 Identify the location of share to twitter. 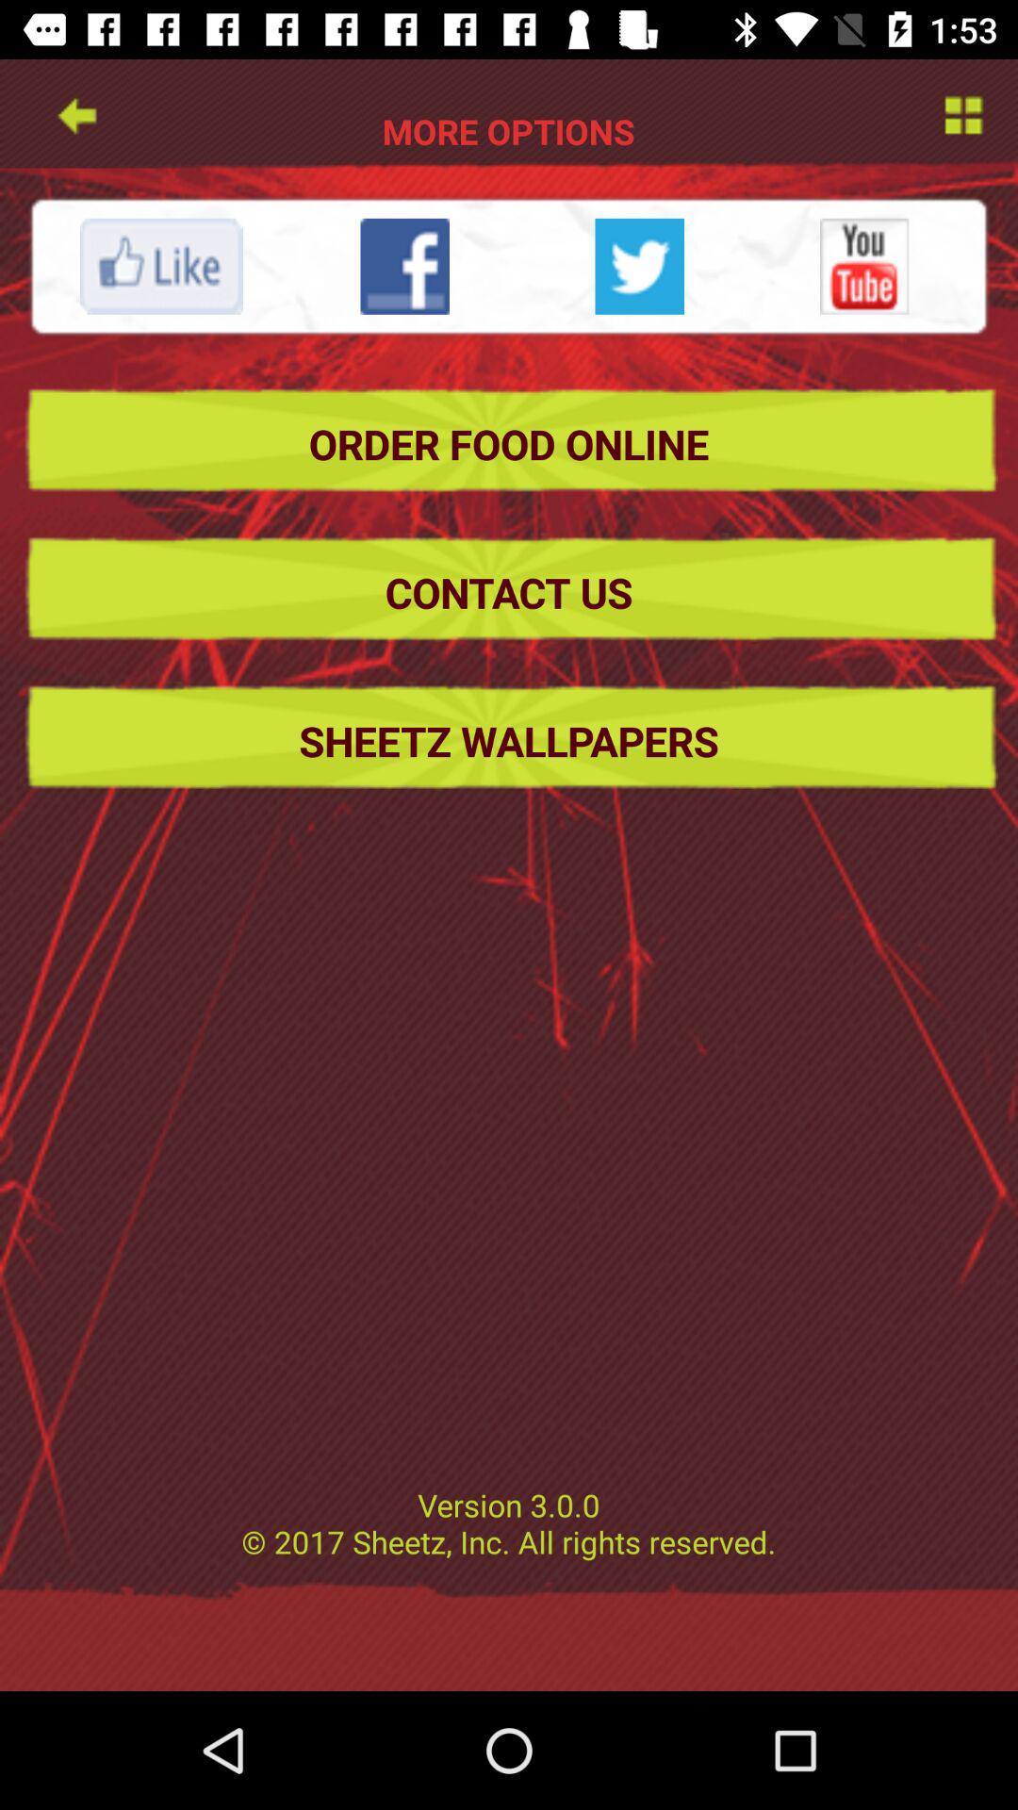
(639, 266).